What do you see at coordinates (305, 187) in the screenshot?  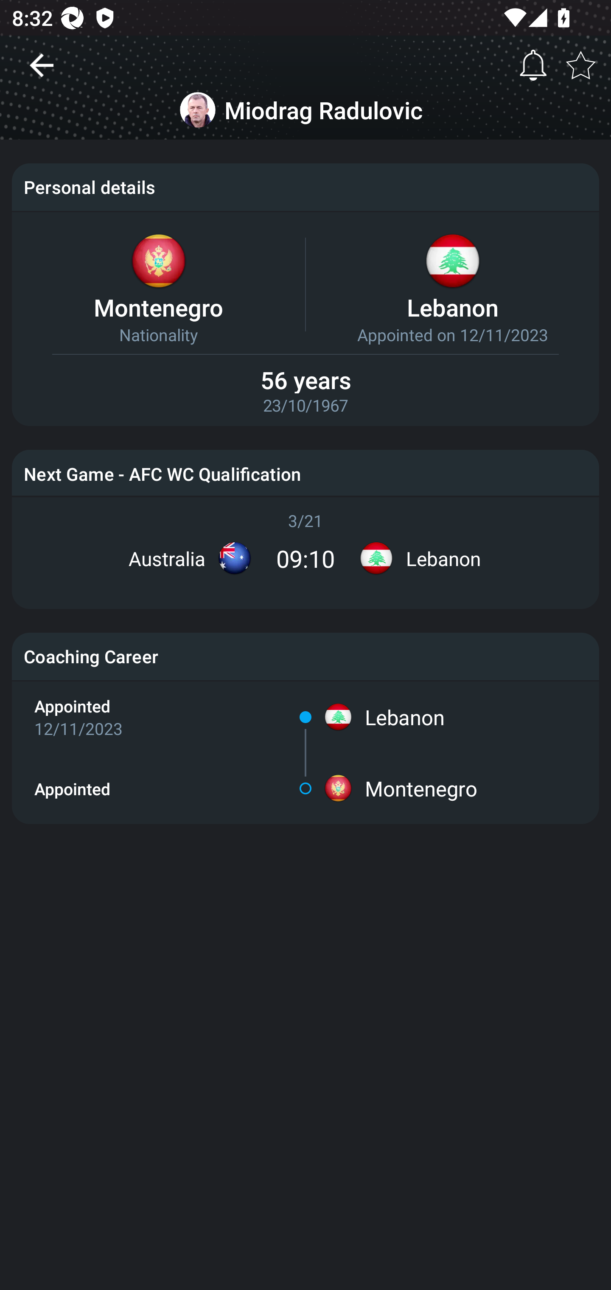 I see `Personal details` at bounding box center [305, 187].